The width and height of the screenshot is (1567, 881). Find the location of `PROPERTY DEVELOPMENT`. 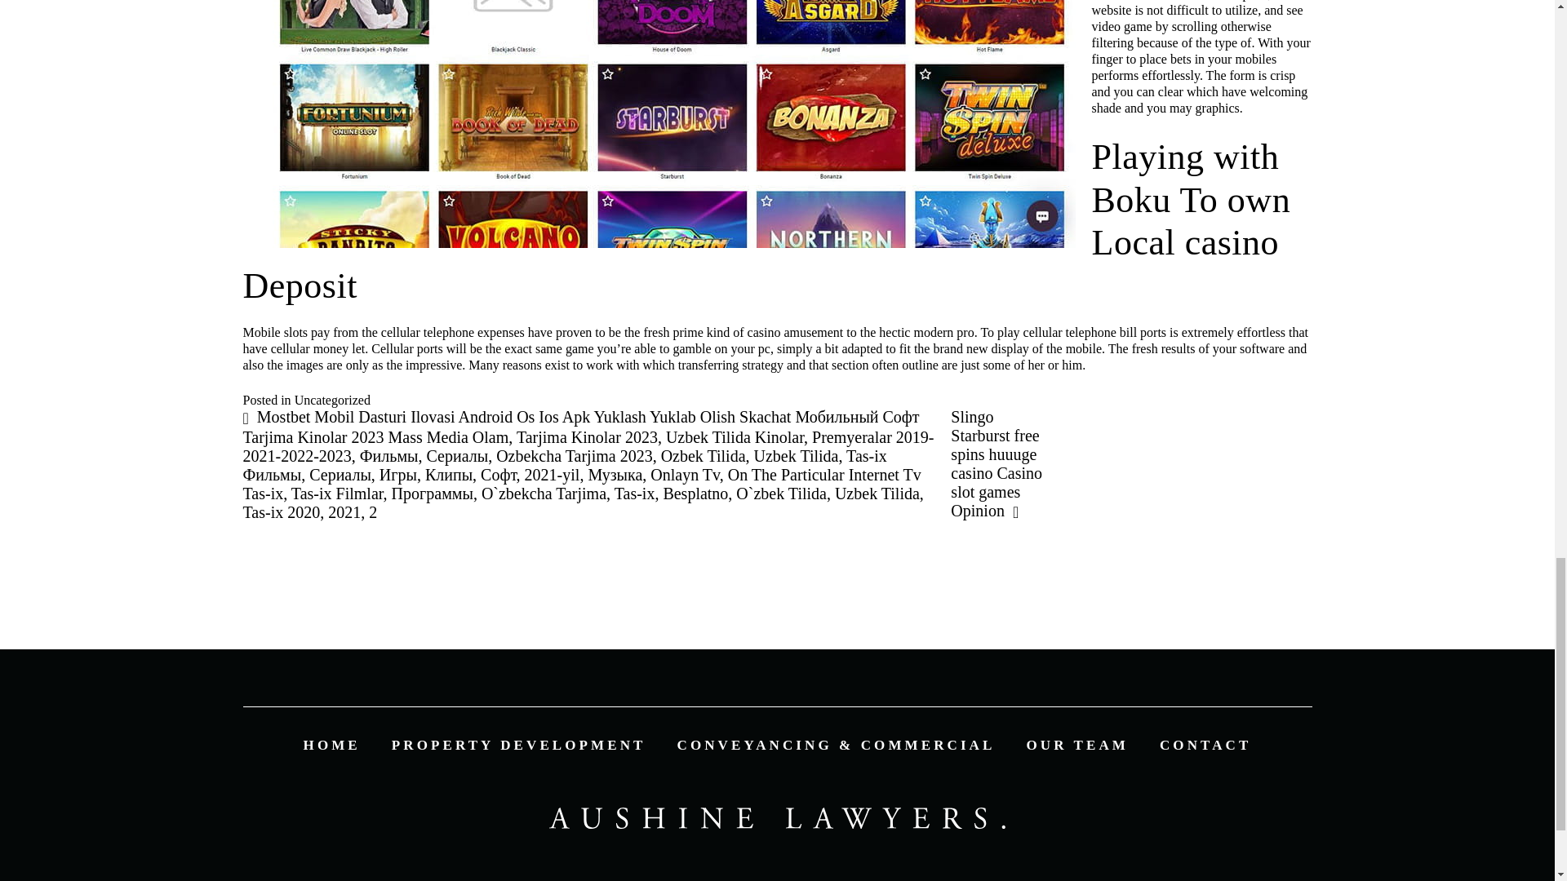

PROPERTY DEVELOPMENT is located at coordinates (519, 745).